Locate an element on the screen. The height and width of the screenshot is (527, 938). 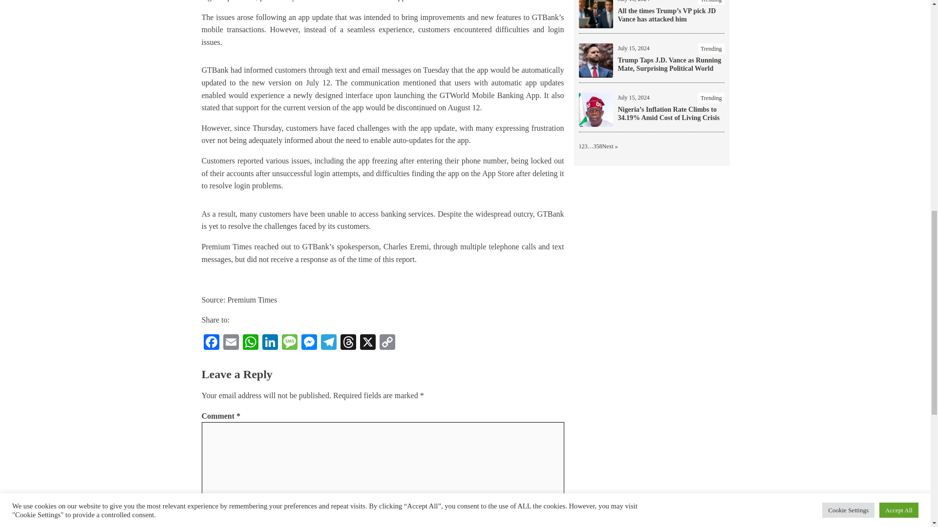
LinkedIn is located at coordinates (270, 343).